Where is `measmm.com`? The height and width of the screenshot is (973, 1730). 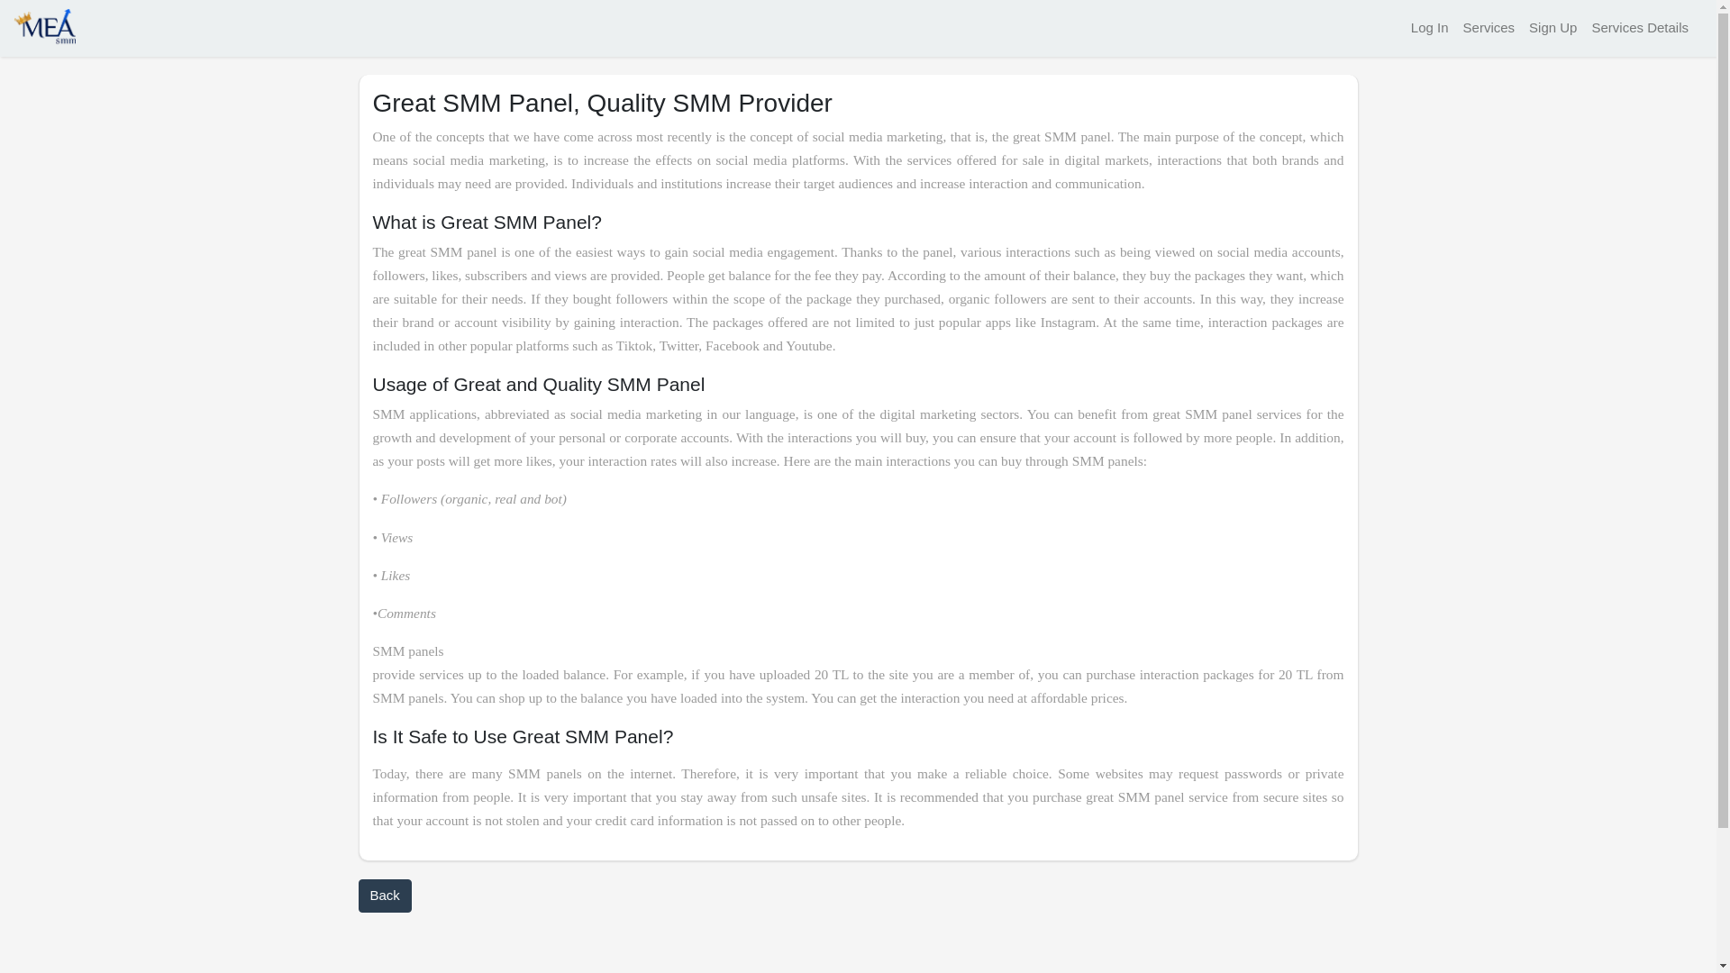
measmm.com is located at coordinates (45, 27).